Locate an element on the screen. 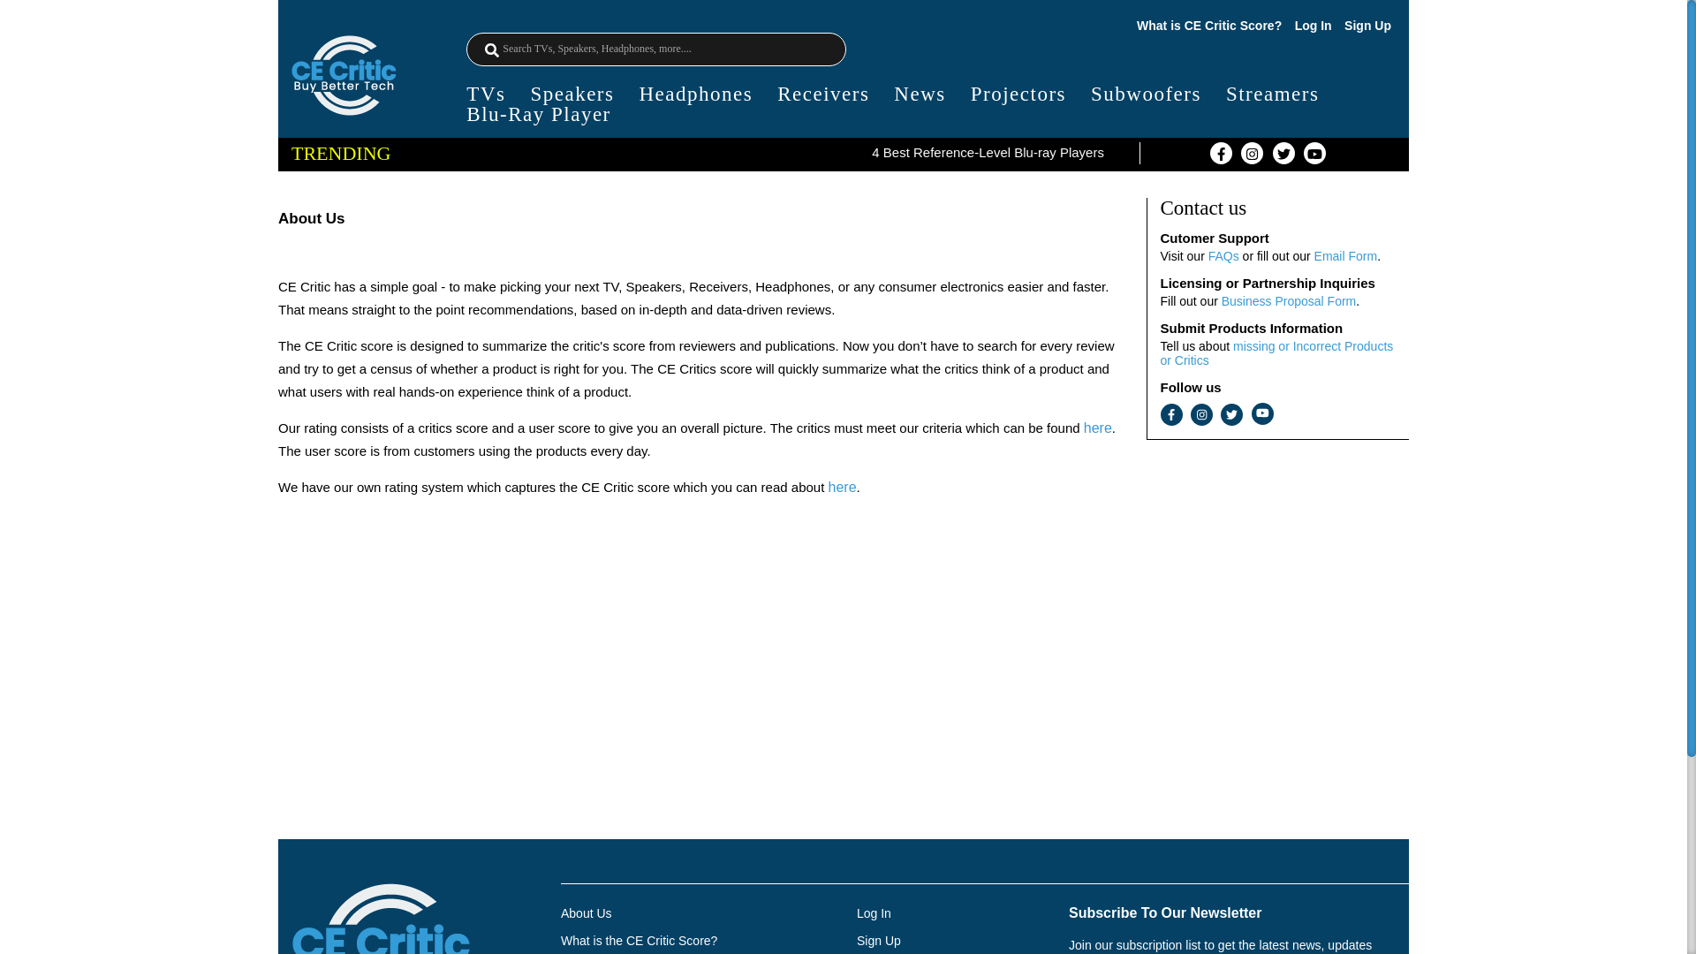 This screenshot has width=1696, height=954. YouTube is located at coordinates (1314, 152).